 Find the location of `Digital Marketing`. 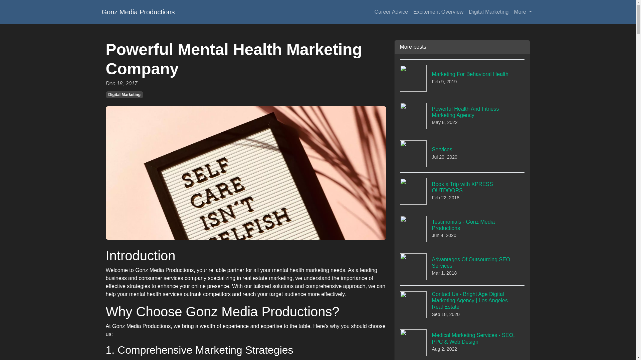

Digital Marketing is located at coordinates (462, 78).